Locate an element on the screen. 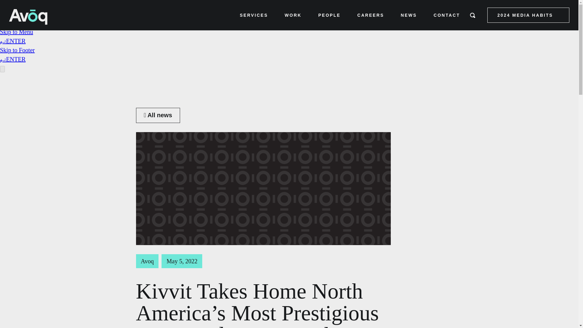 The image size is (583, 328). All news is located at coordinates (158, 115).